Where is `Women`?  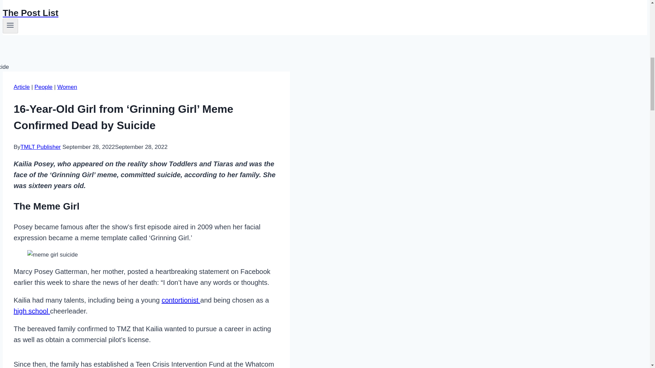 Women is located at coordinates (67, 87).